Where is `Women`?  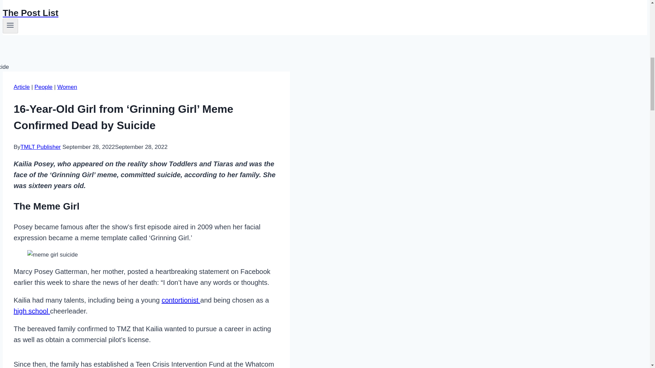 Women is located at coordinates (67, 87).